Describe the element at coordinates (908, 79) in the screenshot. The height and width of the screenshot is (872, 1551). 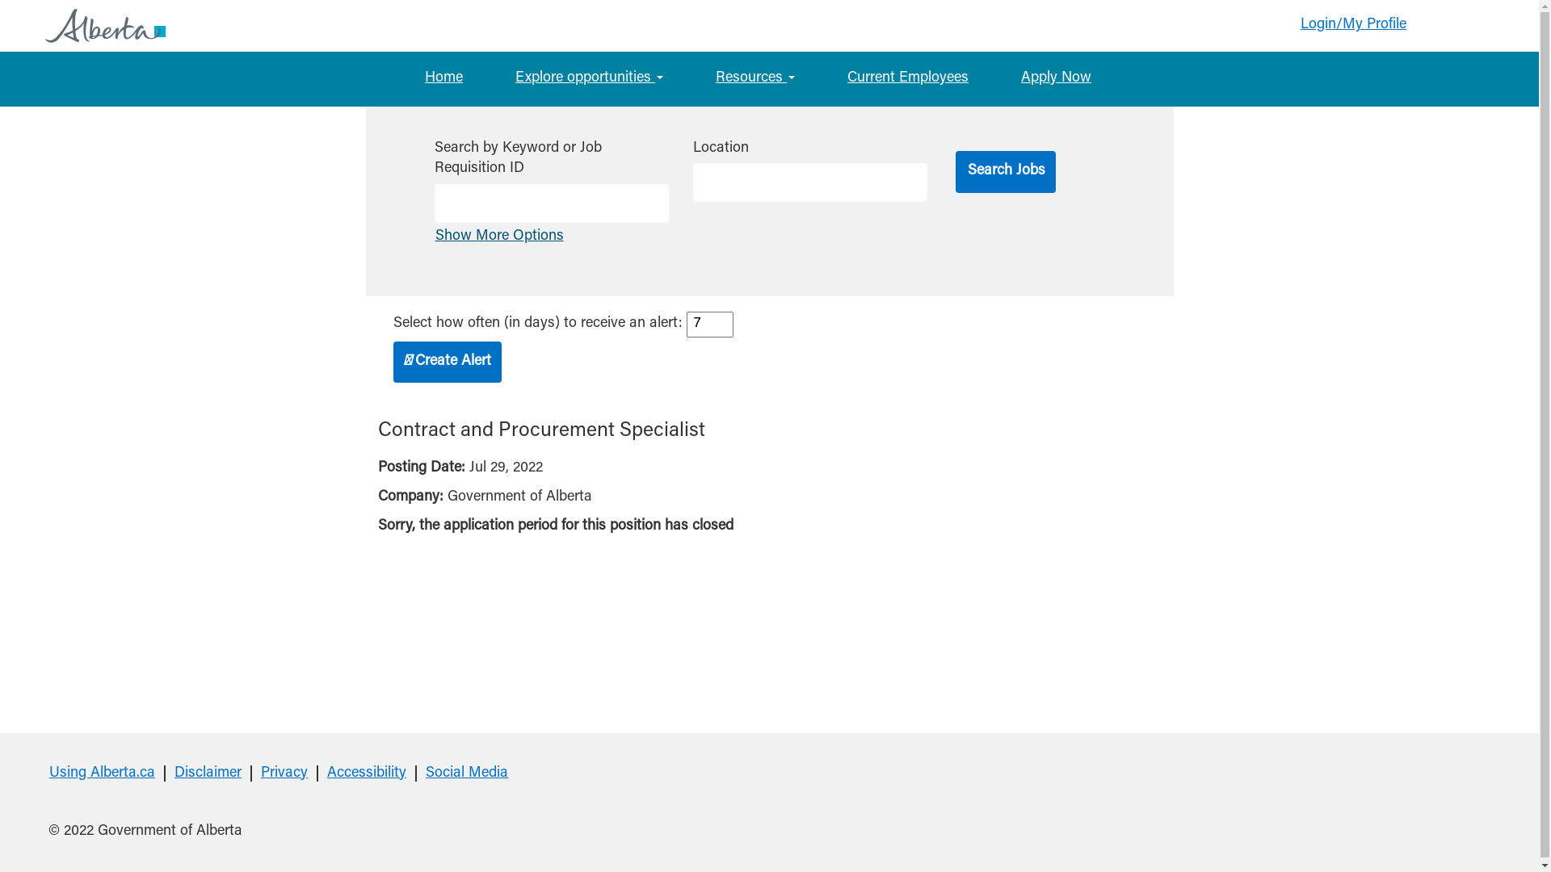
I see `Current Employees` at that location.